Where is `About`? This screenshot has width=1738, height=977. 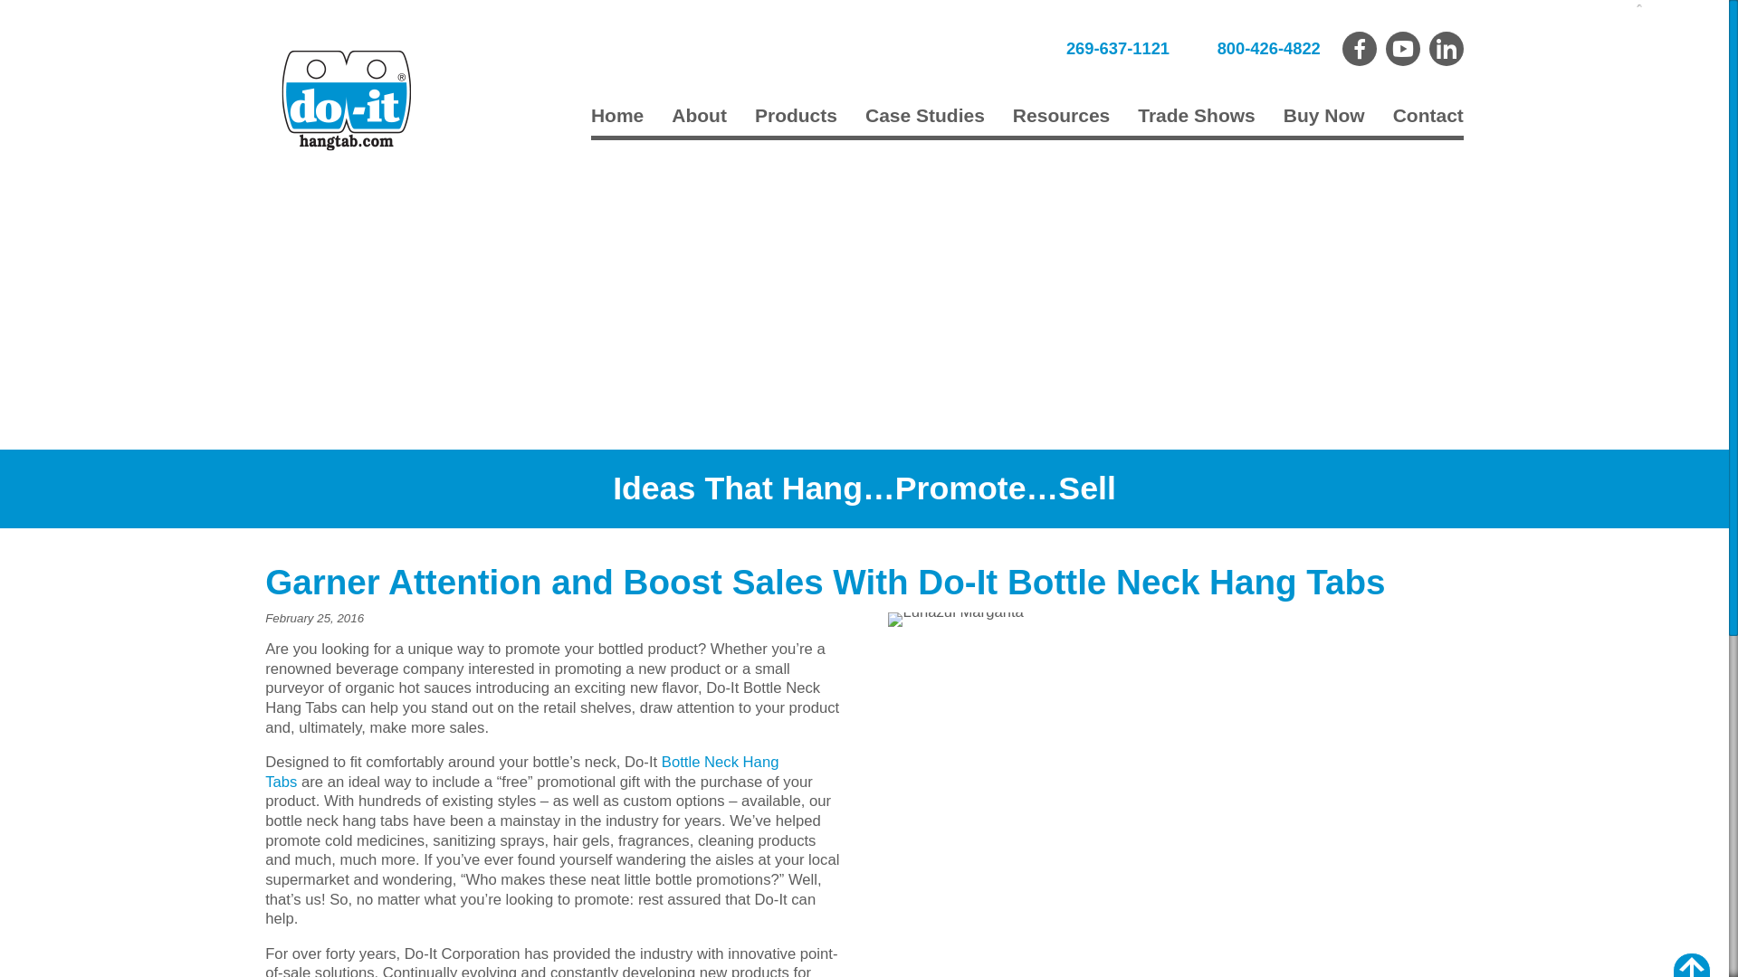 About is located at coordinates (700, 118).